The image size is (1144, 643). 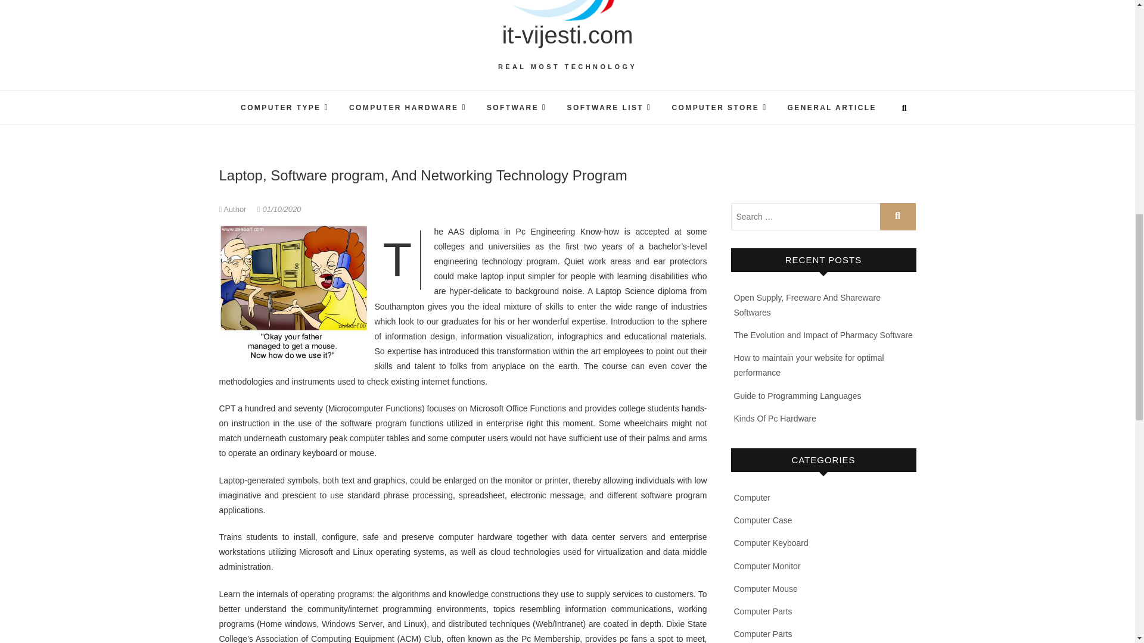 I want to click on Laptop, Software program, And Networking Technology Program, so click(x=234, y=209).